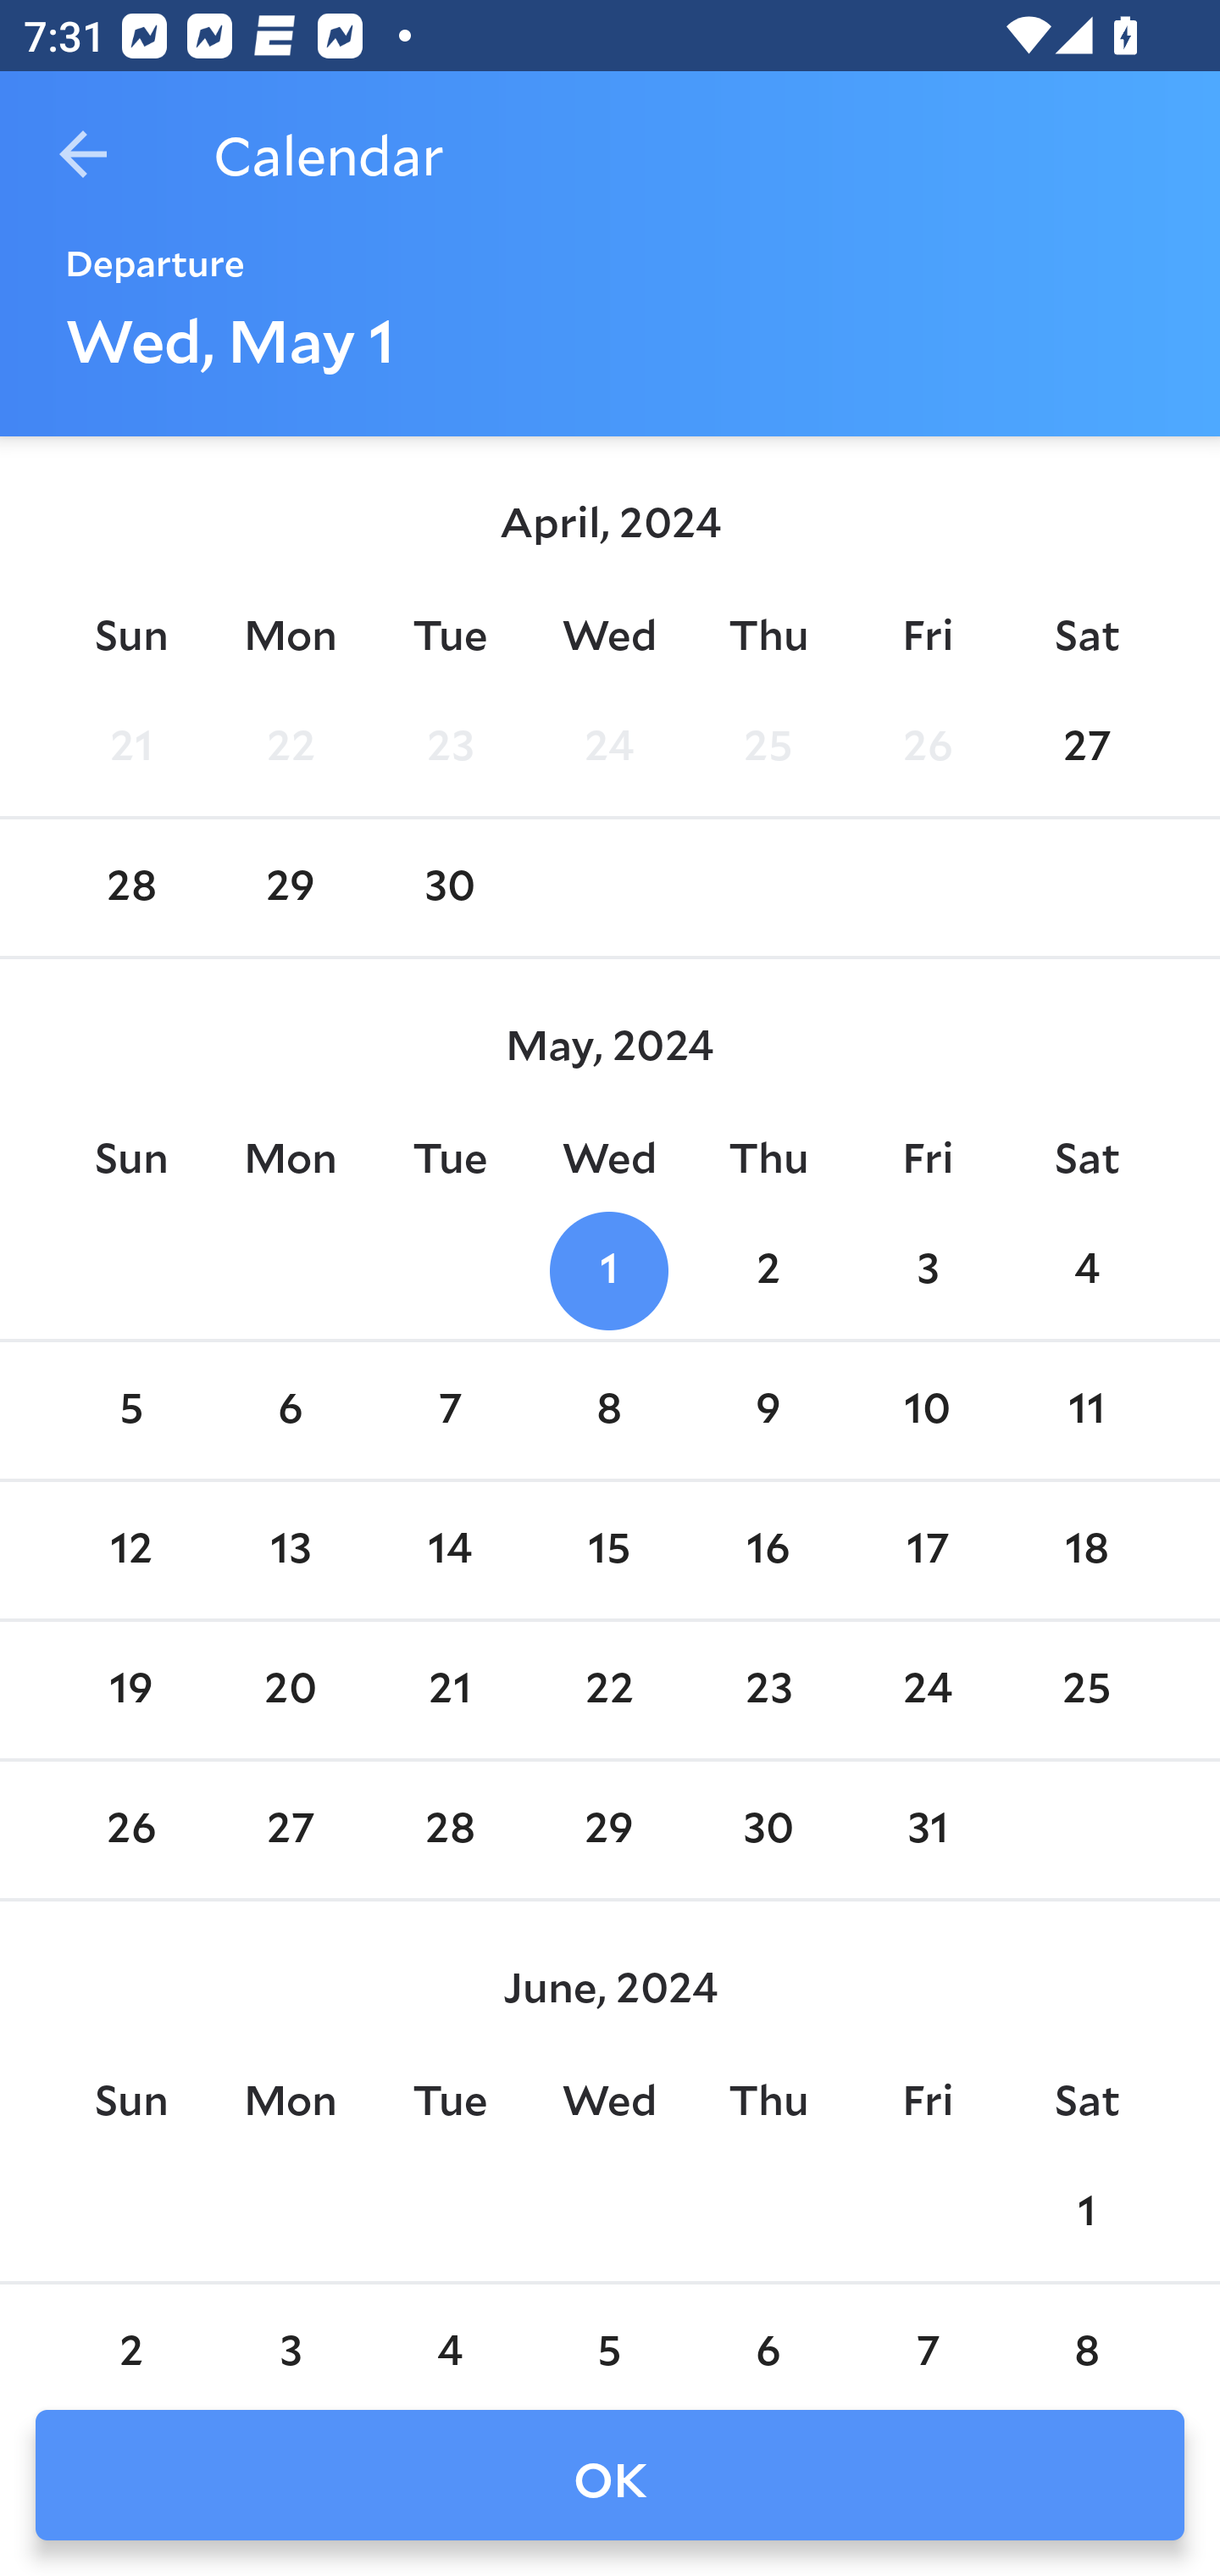  I want to click on 29, so click(609, 1831).